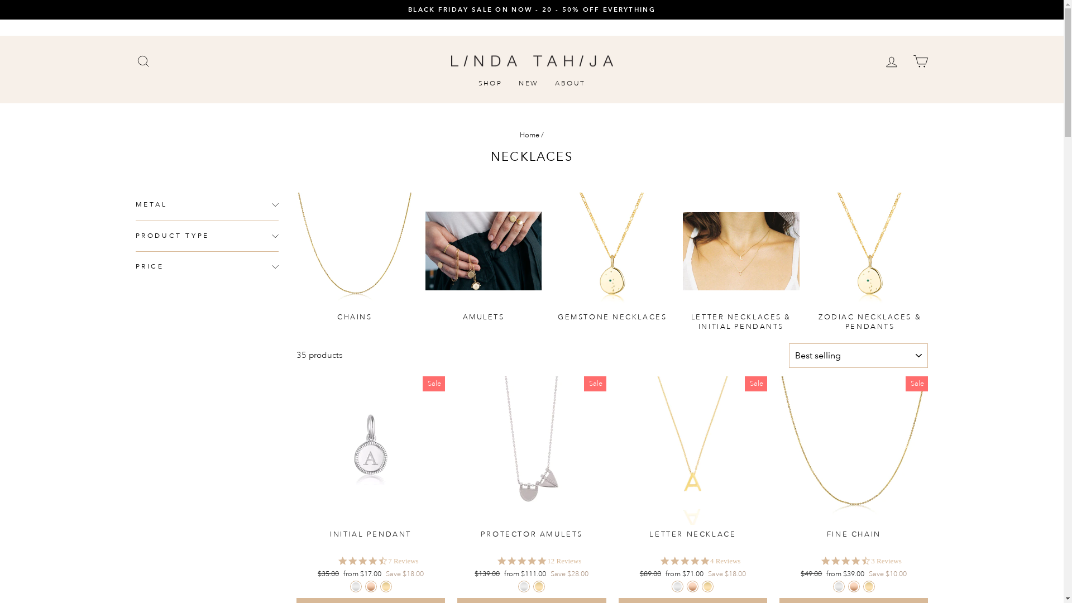 Image resolution: width=1072 pixels, height=603 pixels. Describe the element at coordinates (143, 61) in the screenshot. I see `SEARCH` at that location.